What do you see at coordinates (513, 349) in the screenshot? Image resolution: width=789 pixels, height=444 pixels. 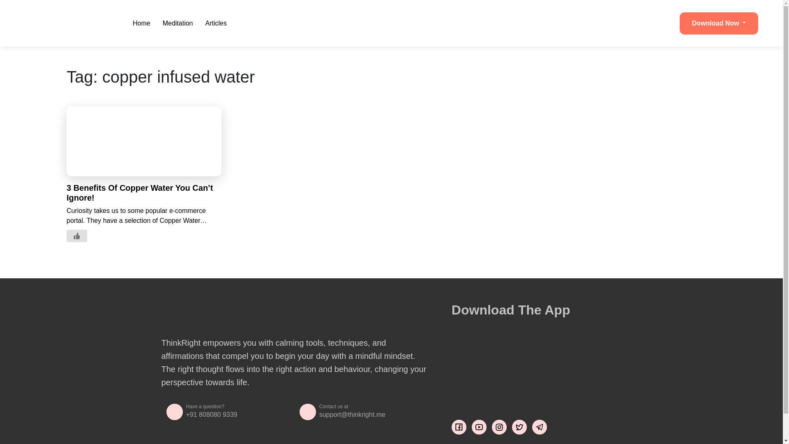 I see `image 76` at bounding box center [513, 349].